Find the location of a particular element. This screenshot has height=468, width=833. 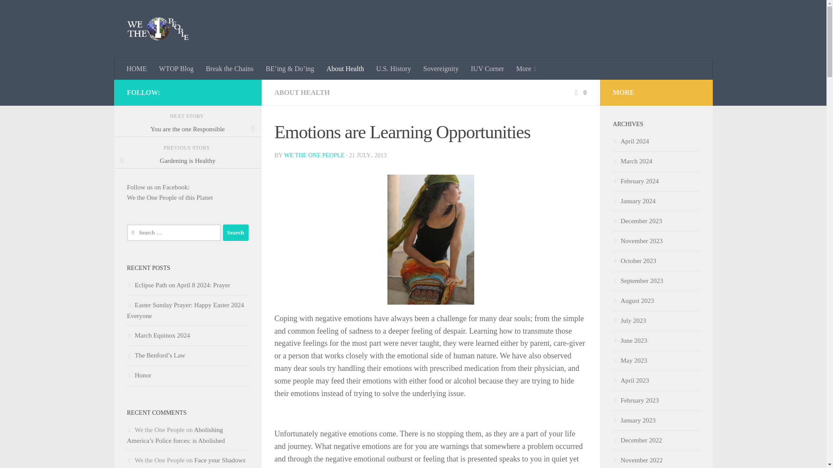

Skip to content is located at coordinates (34, 12).